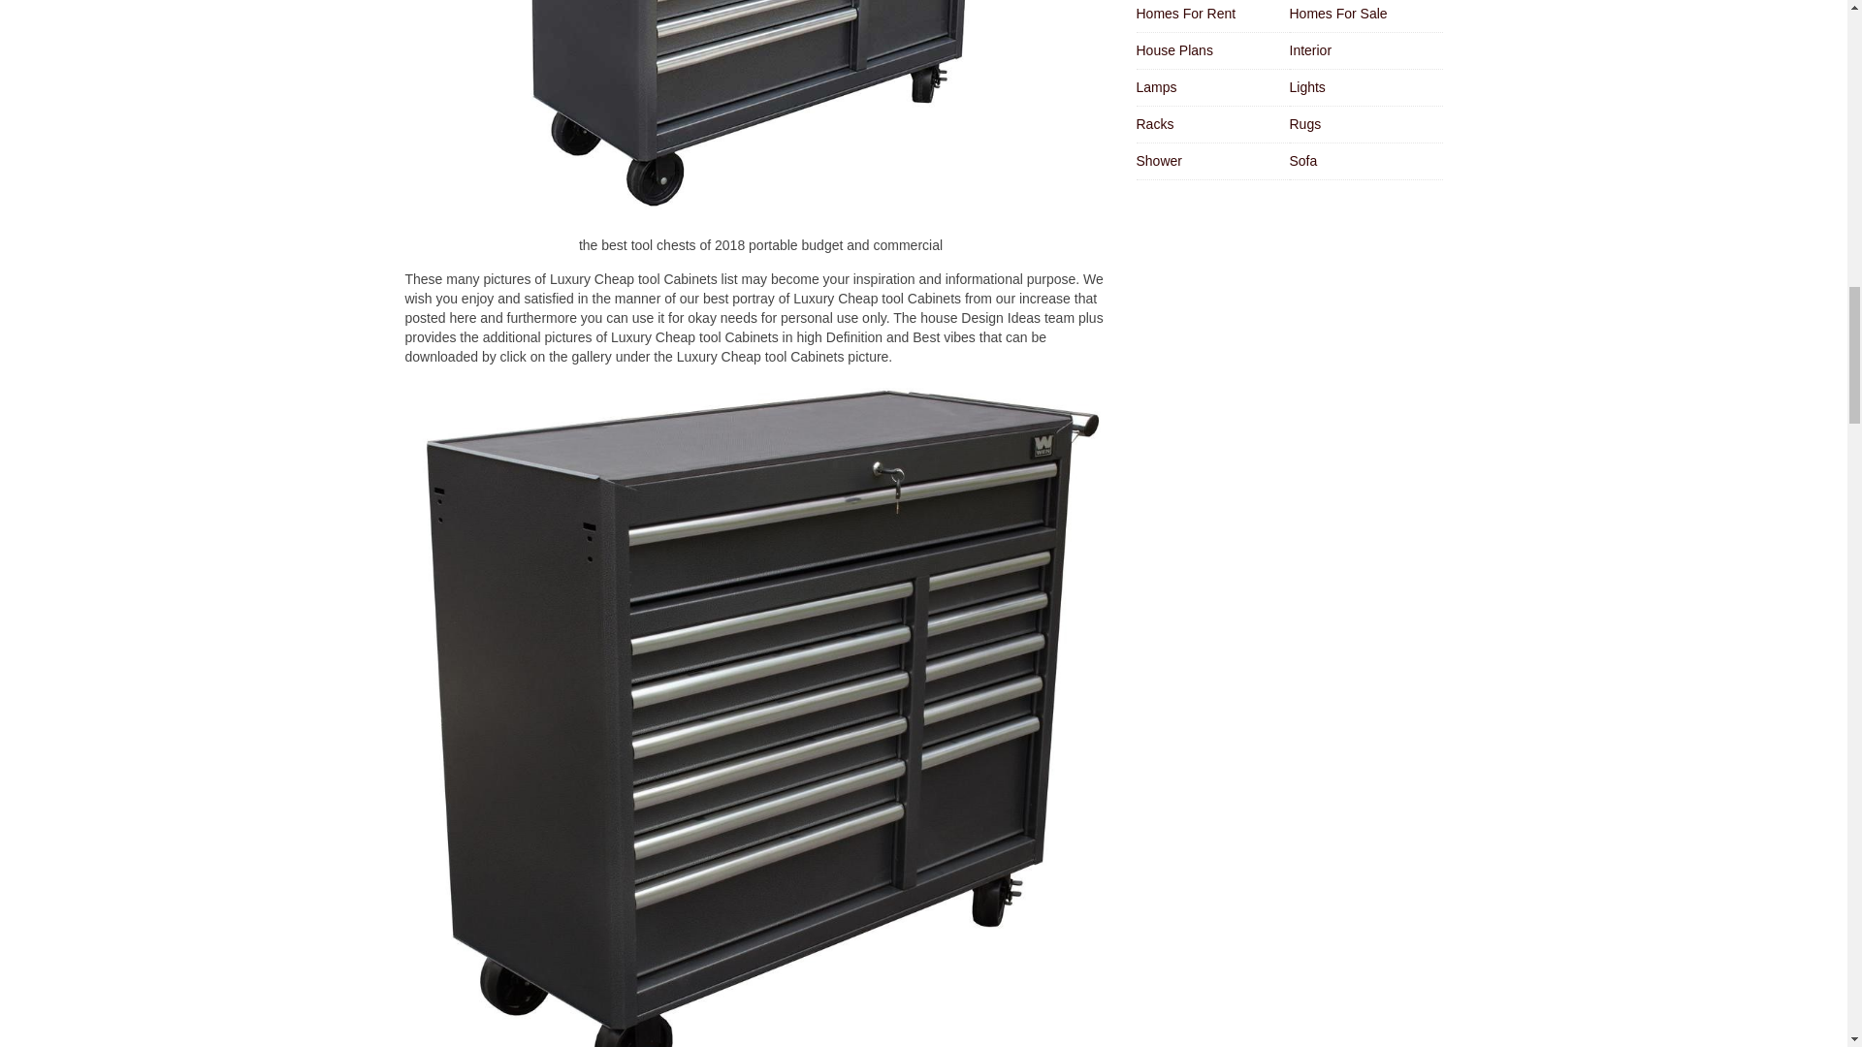 This screenshot has width=1862, height=1047. I want to click on the best tool chests of 2018 portable budget and commercial, so click(761, 111).